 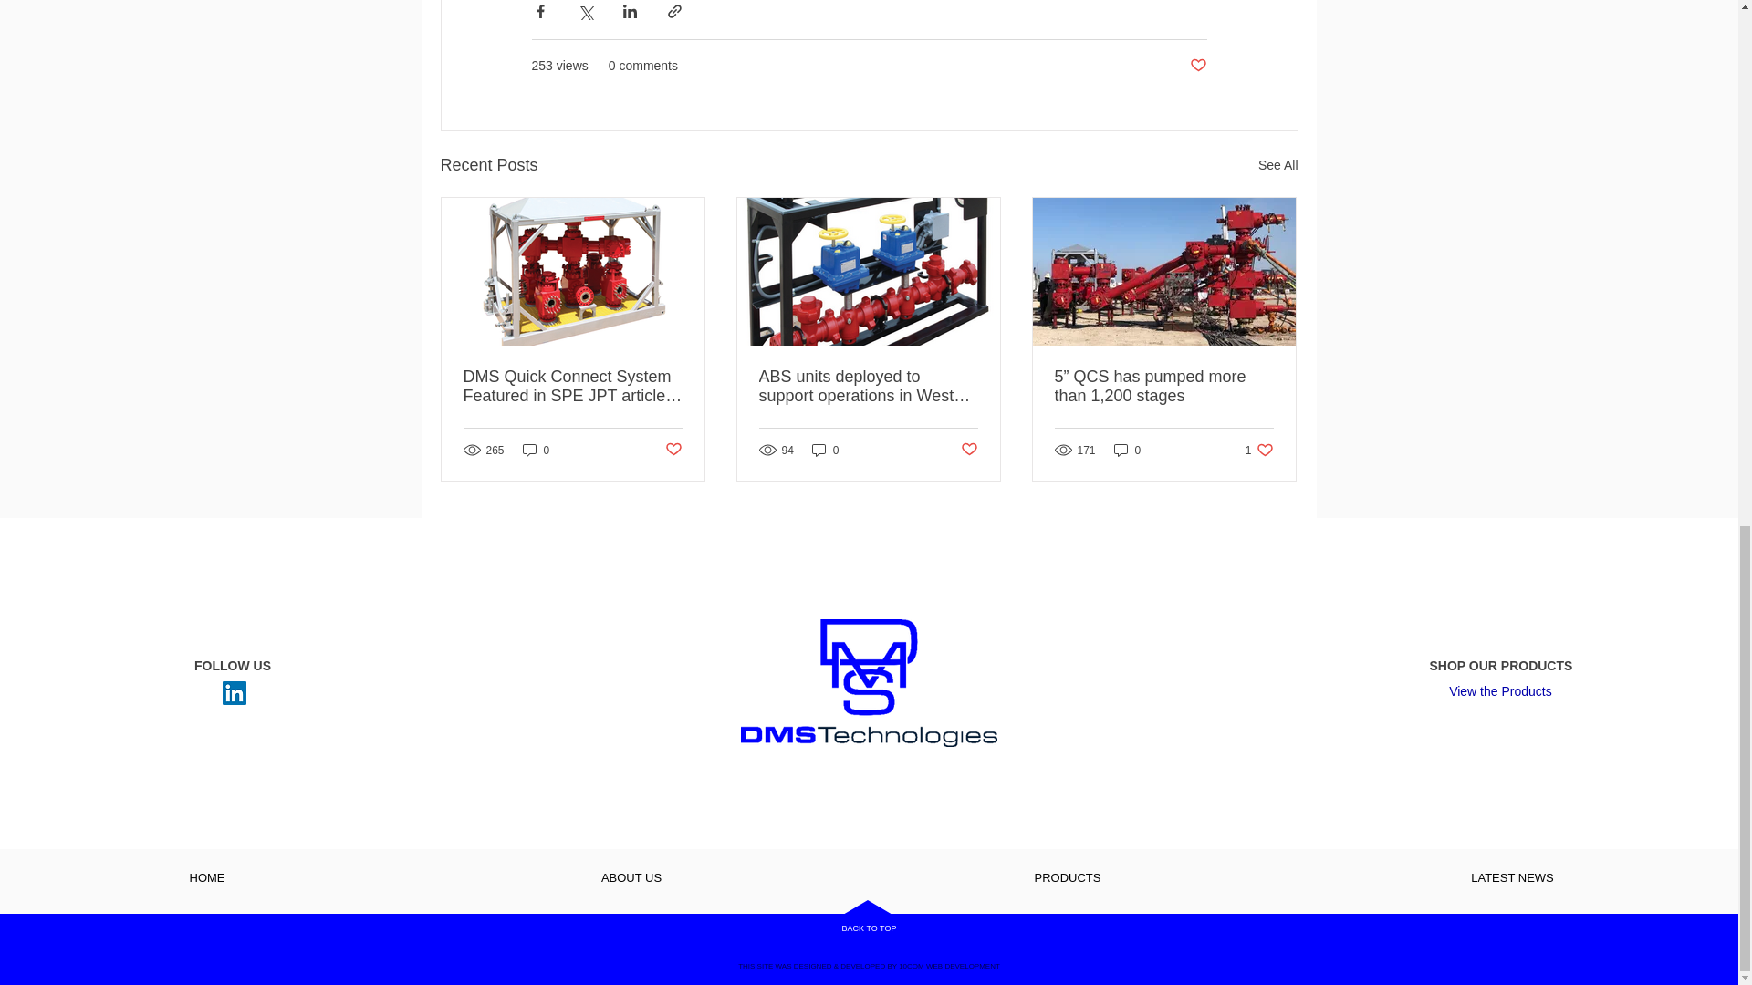 What do you see at coordinates (1067, 877) in the screenshot?
I see `PRODUCTS` at bounding box center [1067, 877].